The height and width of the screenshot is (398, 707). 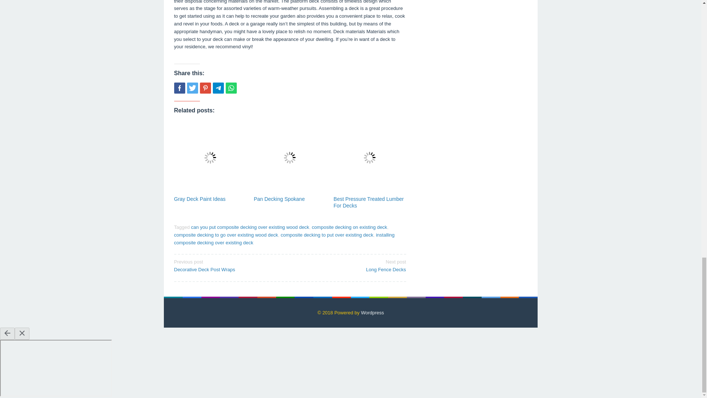 I want to click on Best Pressure Treated Lumber For Decks, so click(x=349, y=227).